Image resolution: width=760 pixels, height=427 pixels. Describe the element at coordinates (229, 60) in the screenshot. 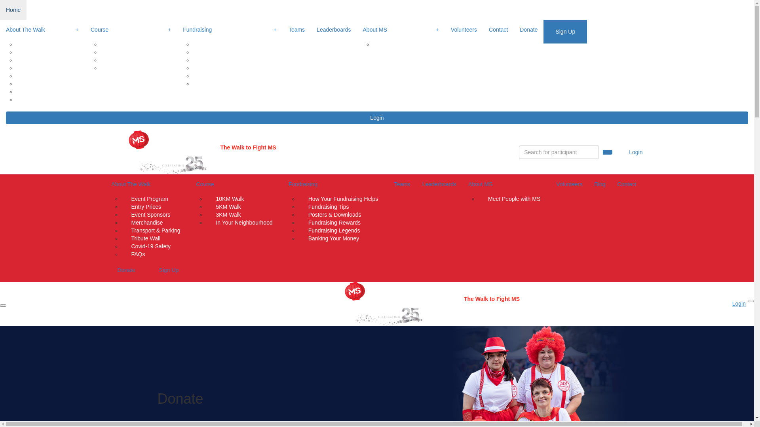

I see `Posters & Downloads` at that location.